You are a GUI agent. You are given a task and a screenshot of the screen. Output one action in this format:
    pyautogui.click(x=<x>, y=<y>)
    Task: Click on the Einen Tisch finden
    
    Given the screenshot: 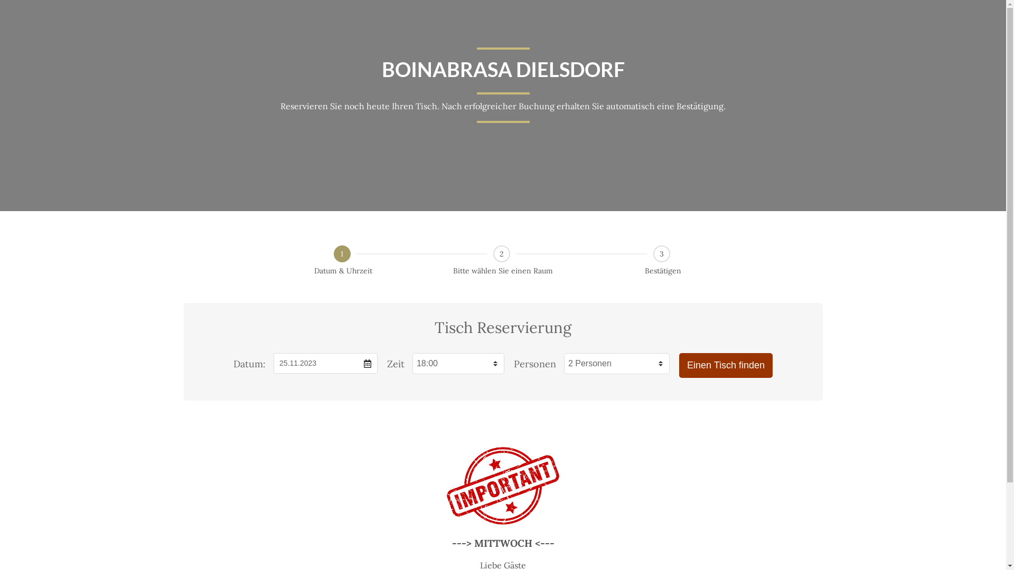 What is the action you would take?
    pyautogui.click(x=726, y=365)
    